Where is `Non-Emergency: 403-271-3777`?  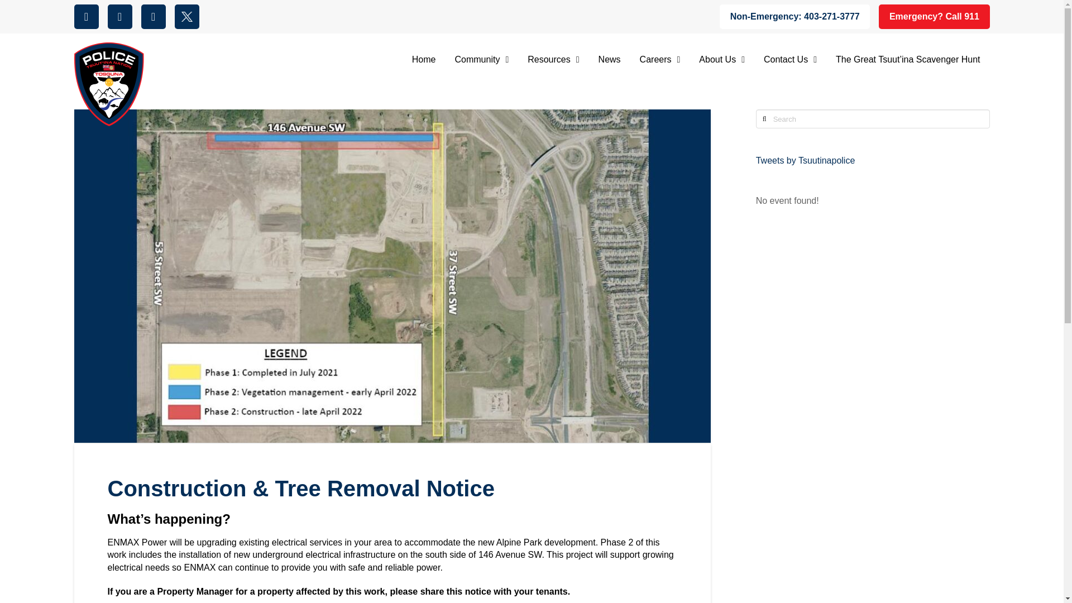 Non-Emergency: 403-271-3777 is located at coordinates (794, 16).